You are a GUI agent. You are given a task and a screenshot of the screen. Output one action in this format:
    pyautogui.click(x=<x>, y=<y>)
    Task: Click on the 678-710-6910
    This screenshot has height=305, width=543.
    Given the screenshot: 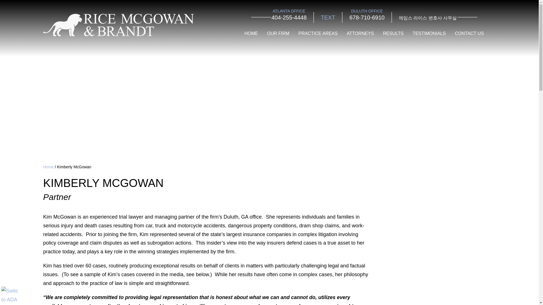 What is the action you would take?
    pyautogui.click(x=367, y=18)
    